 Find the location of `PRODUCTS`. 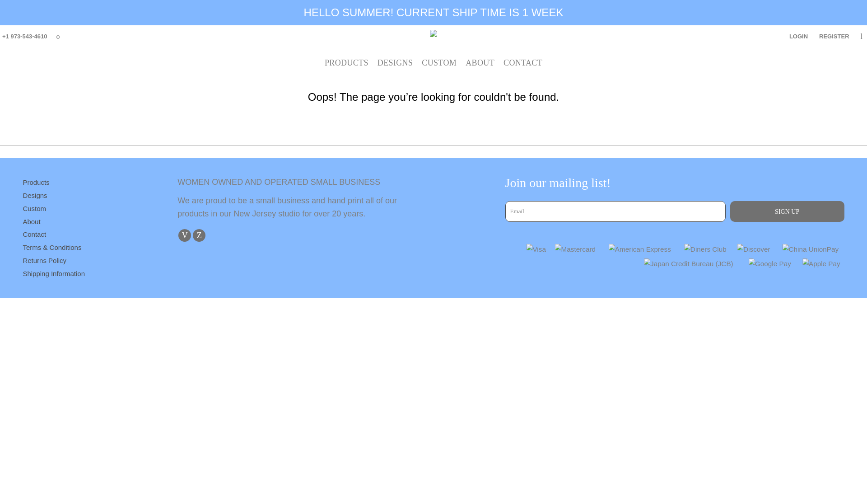

PRODUCTS is located at coordinates (346, 61).